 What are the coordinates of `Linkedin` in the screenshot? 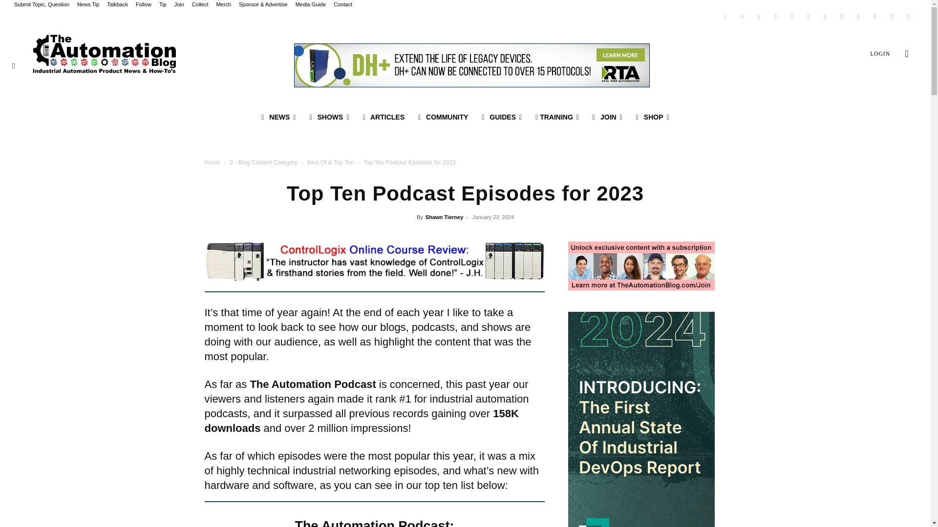 It's located at (725, 17).